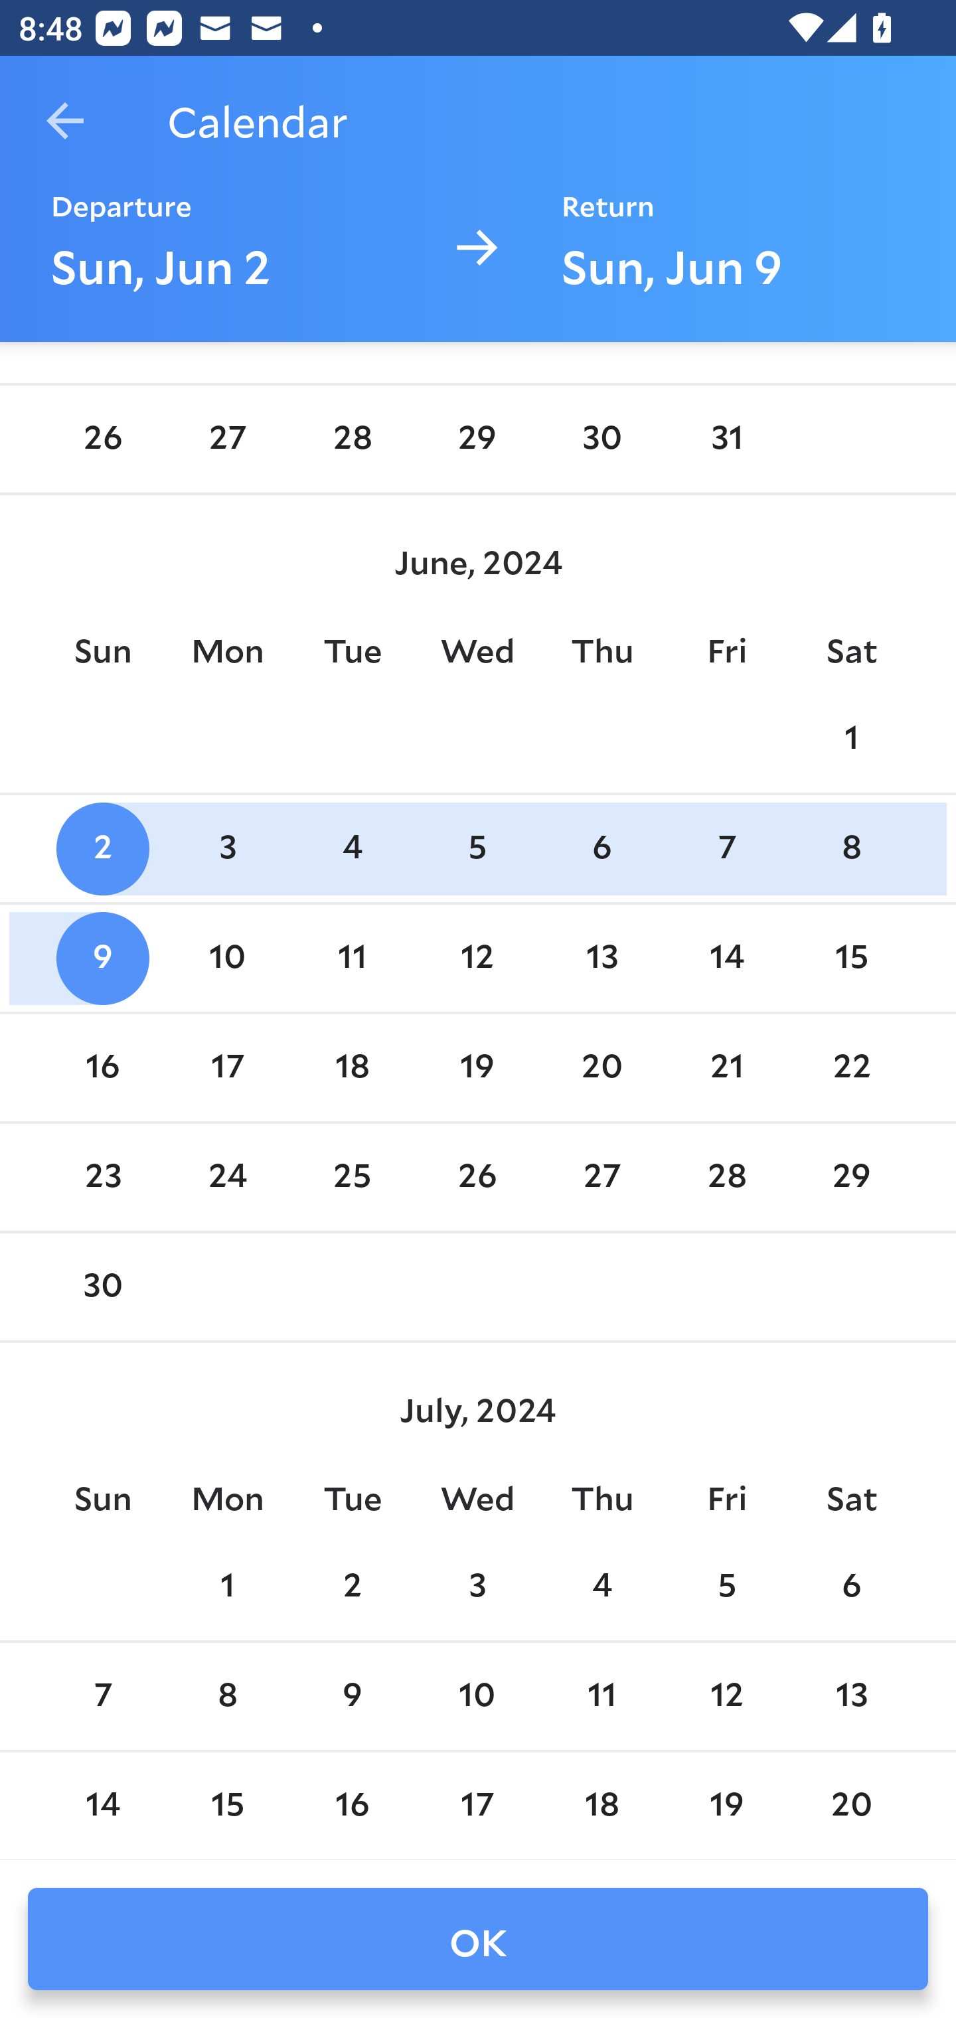 The width and height of the screenshot is (956, 2018). What do you see at coordinates (352, 849) in the screenshot?
I see `4` at bounding box center [352, 849].